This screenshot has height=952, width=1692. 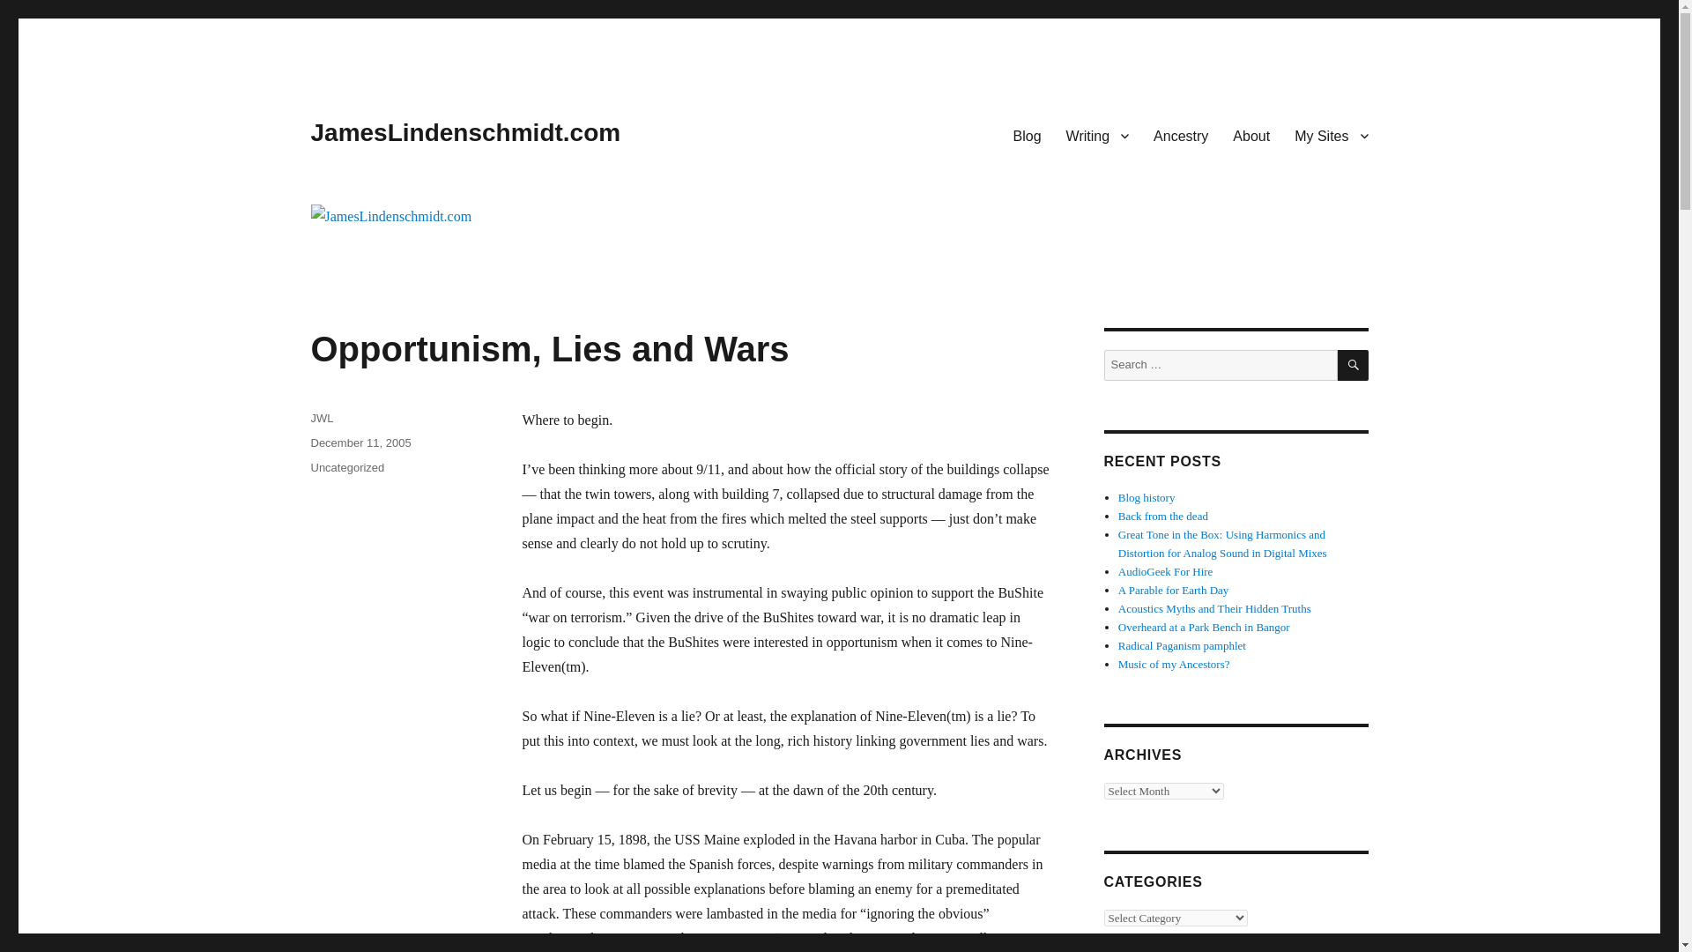 I want to click on JamesLindenschmidt.com, so click(x=465, y=132).